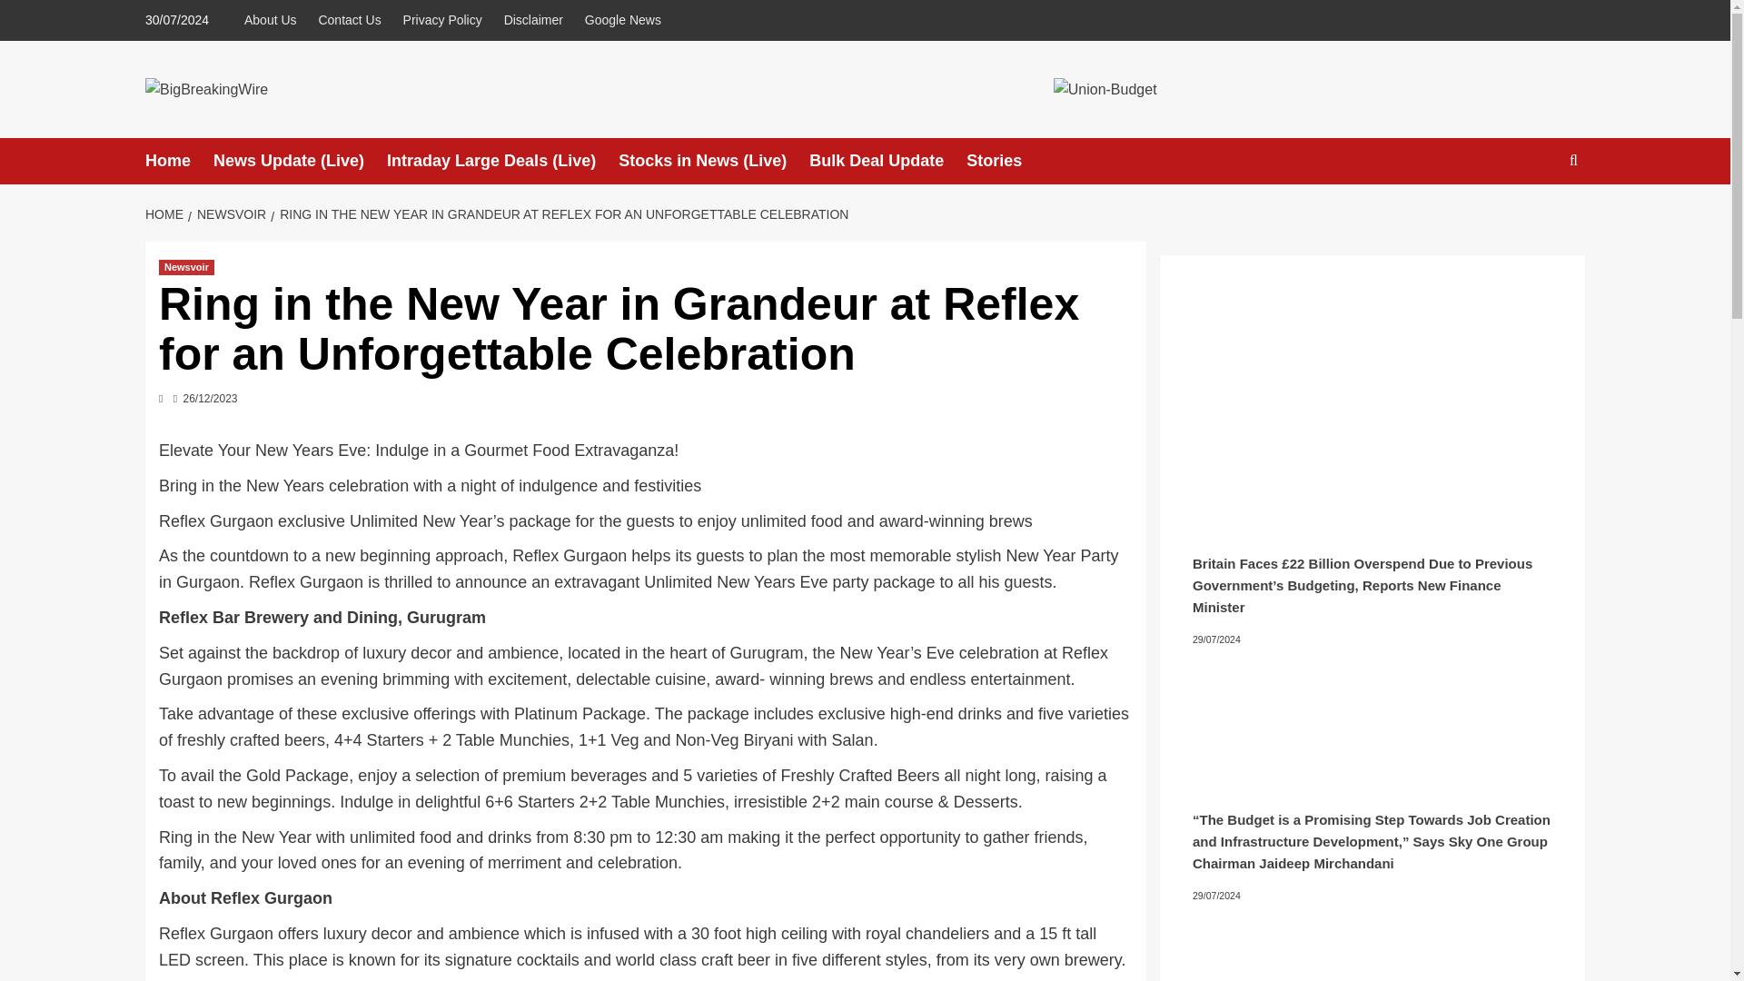 This screenshot has width=1744, height=981. I want to click on Bulk Deal Update, so click(887, 162).